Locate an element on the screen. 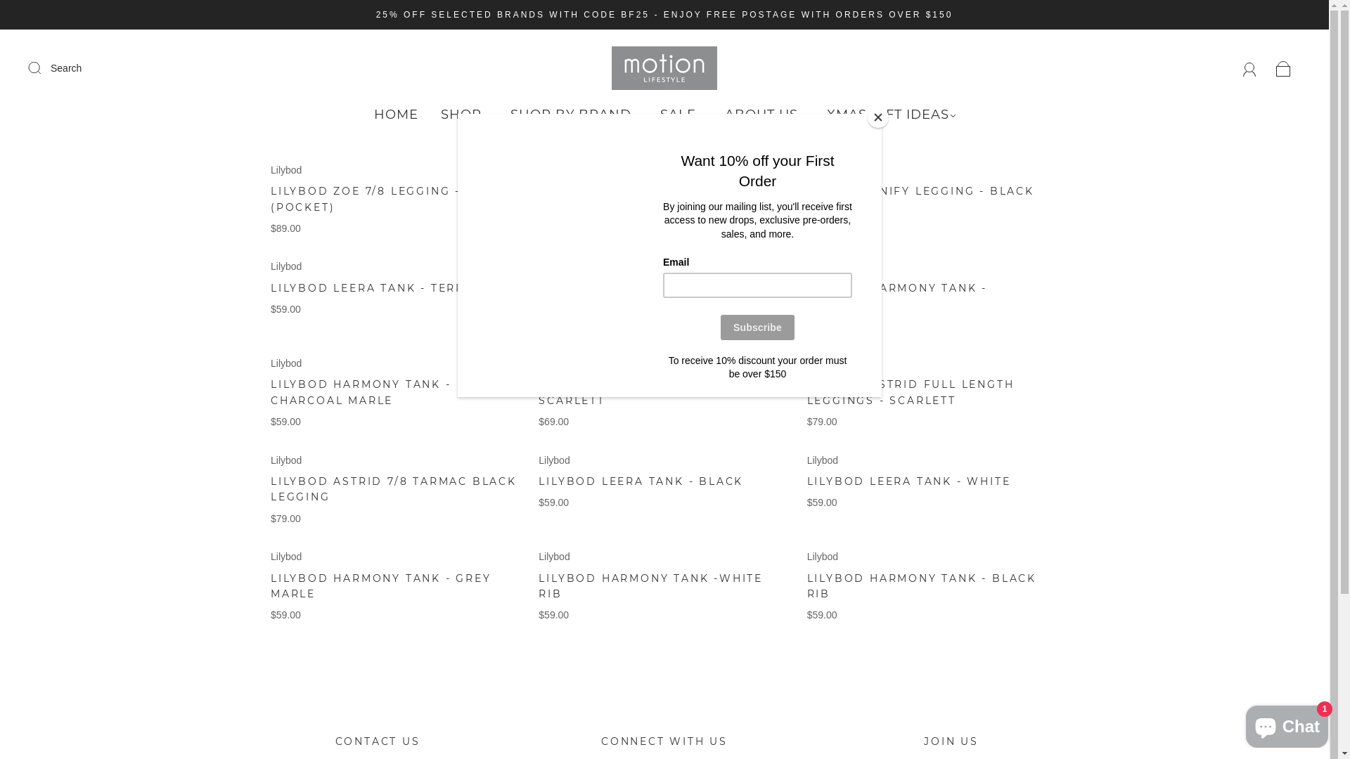 Image resolution: width=1350 pixels, height=759 pixels. LILYBOD HARMONY TANK - SCARLETT is located at coordinates (897, 296).